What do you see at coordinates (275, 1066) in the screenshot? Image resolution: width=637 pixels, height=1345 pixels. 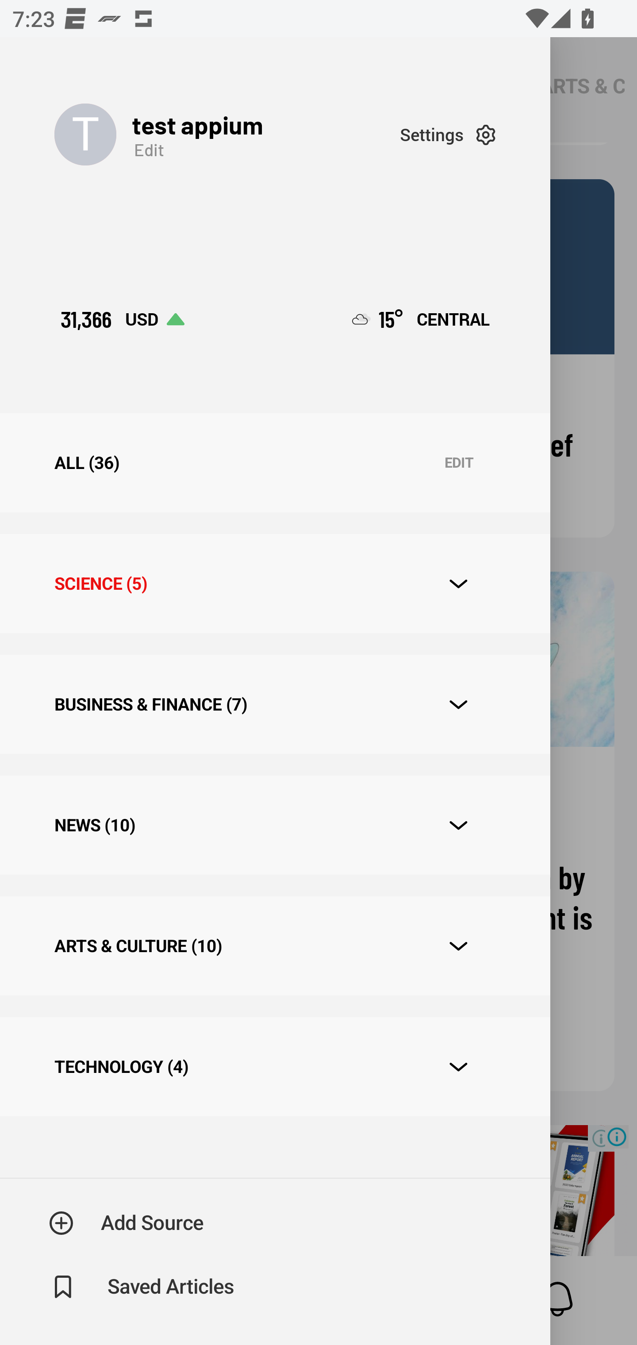 I see `TECHNOLOGY  (4) Expand Button` at bounding box center [275, 1066].